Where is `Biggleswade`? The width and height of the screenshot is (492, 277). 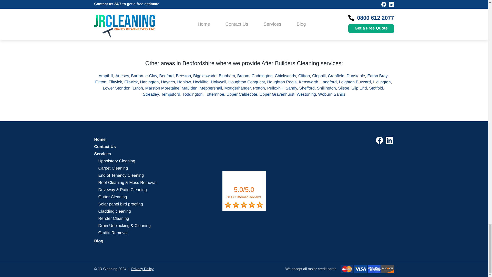 Biggleswade is located at coordinates (206, 76).